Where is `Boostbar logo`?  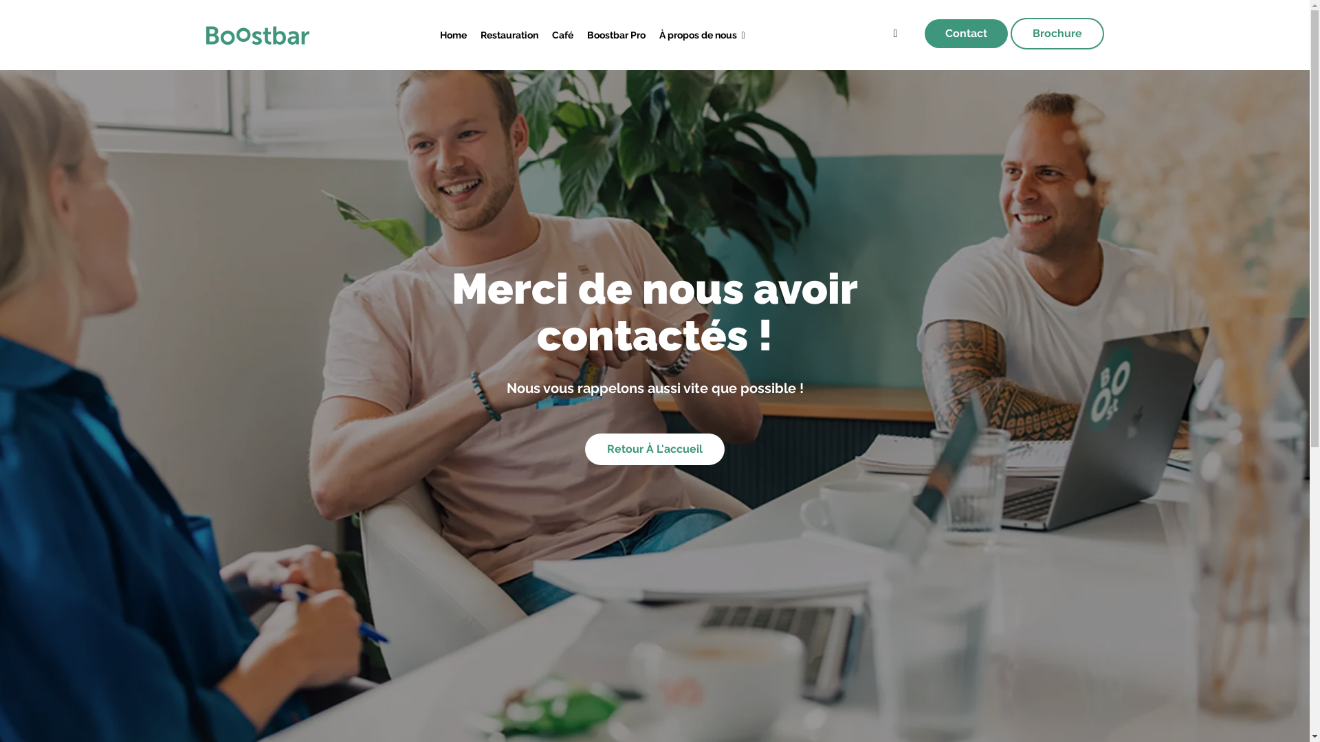 Boostbar logo is located at coordinates (258, 36).